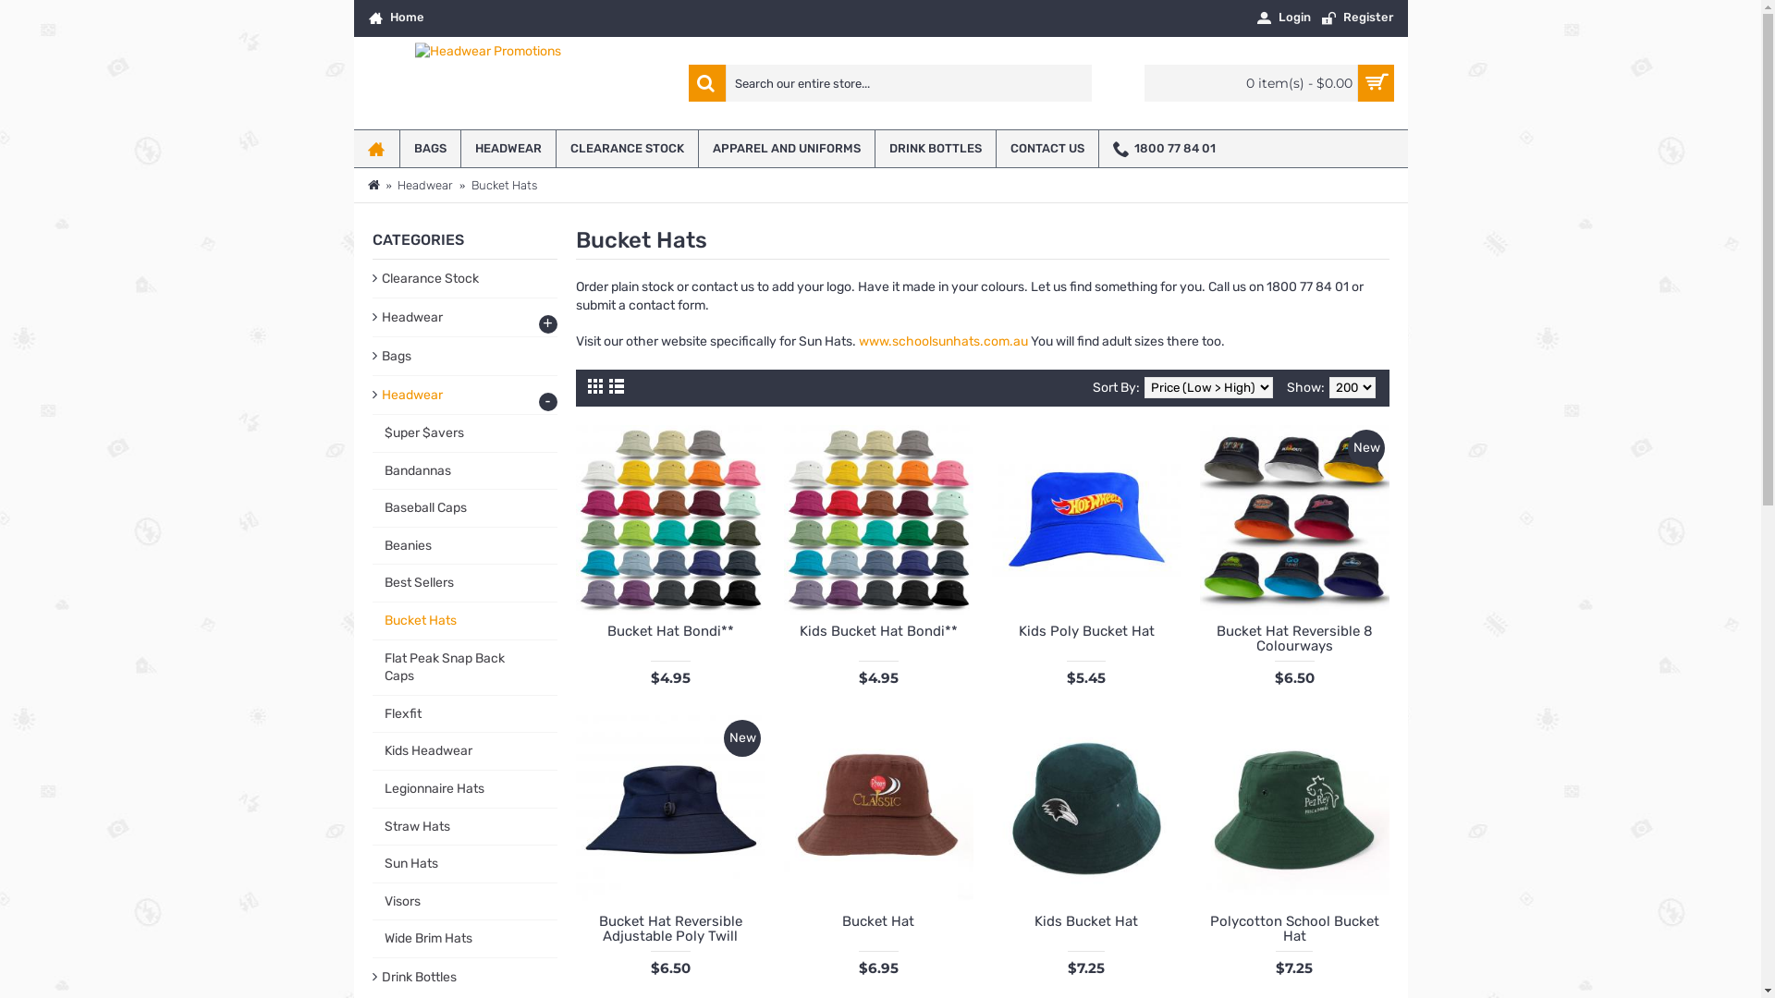 Image resolution: width=1775 pixels, height=998 pixels. What do you see at coordinates (464, 279) in the screenshot?
I see `Clearance Stock` at bounding box center [464, 279].